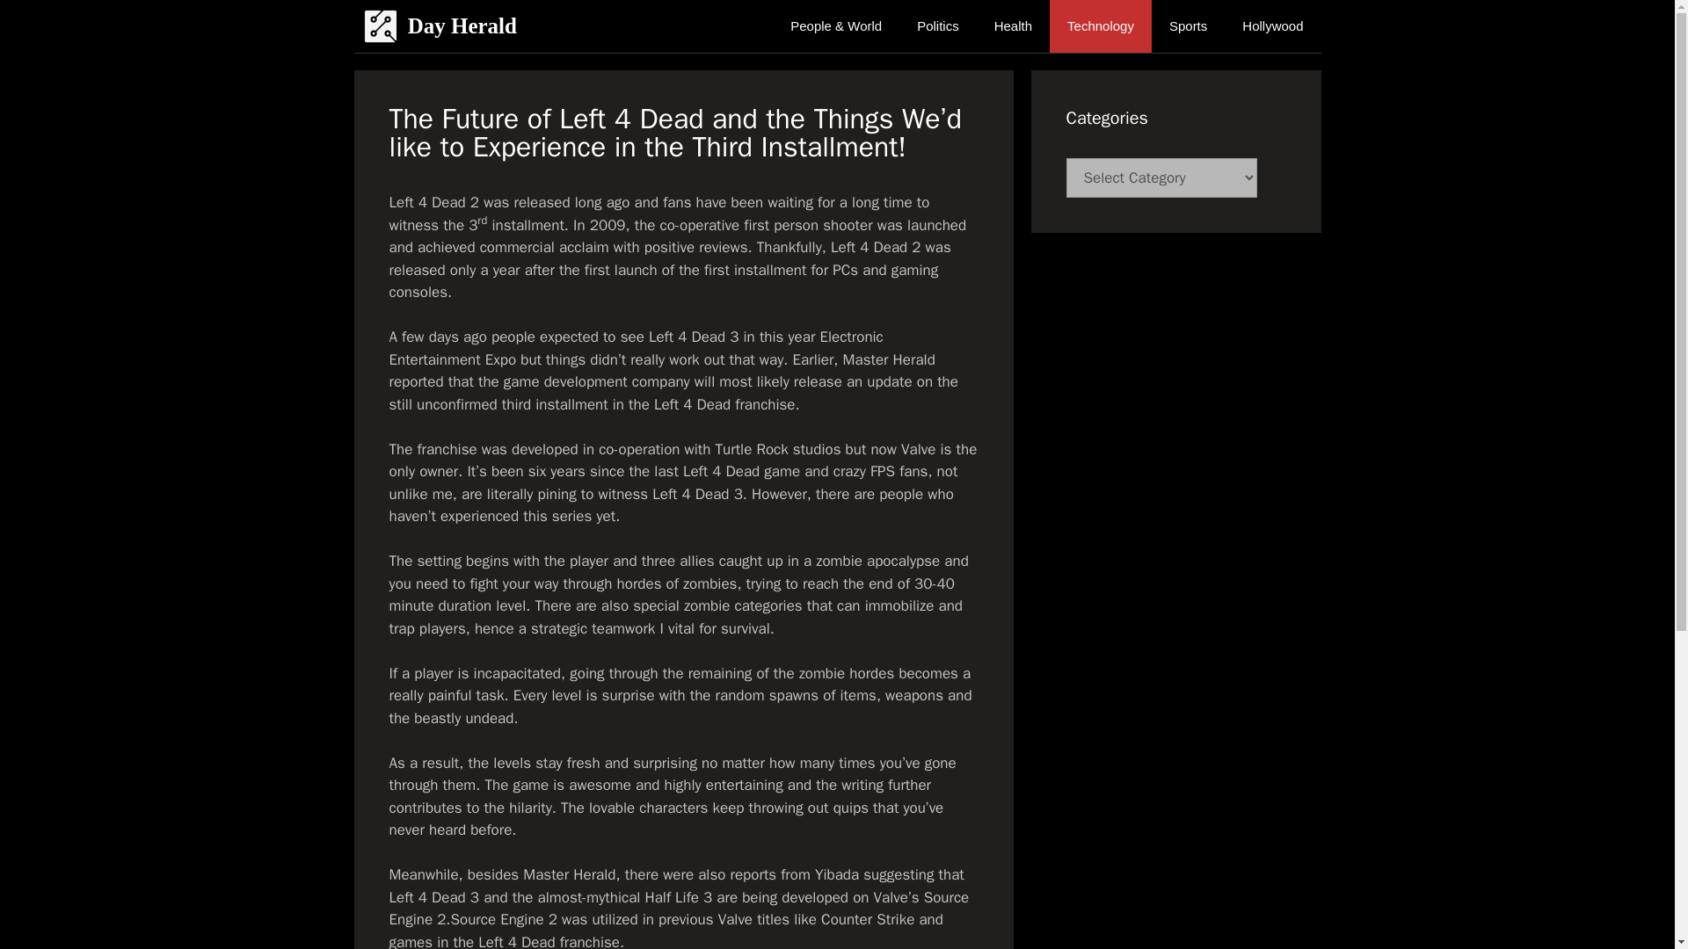 The height and width of the screenshot is (949, 1688). What do you see at coordinates (1272, 26) in the screenshot?
I see `Hollywood` at bounding box center [1272, 26].